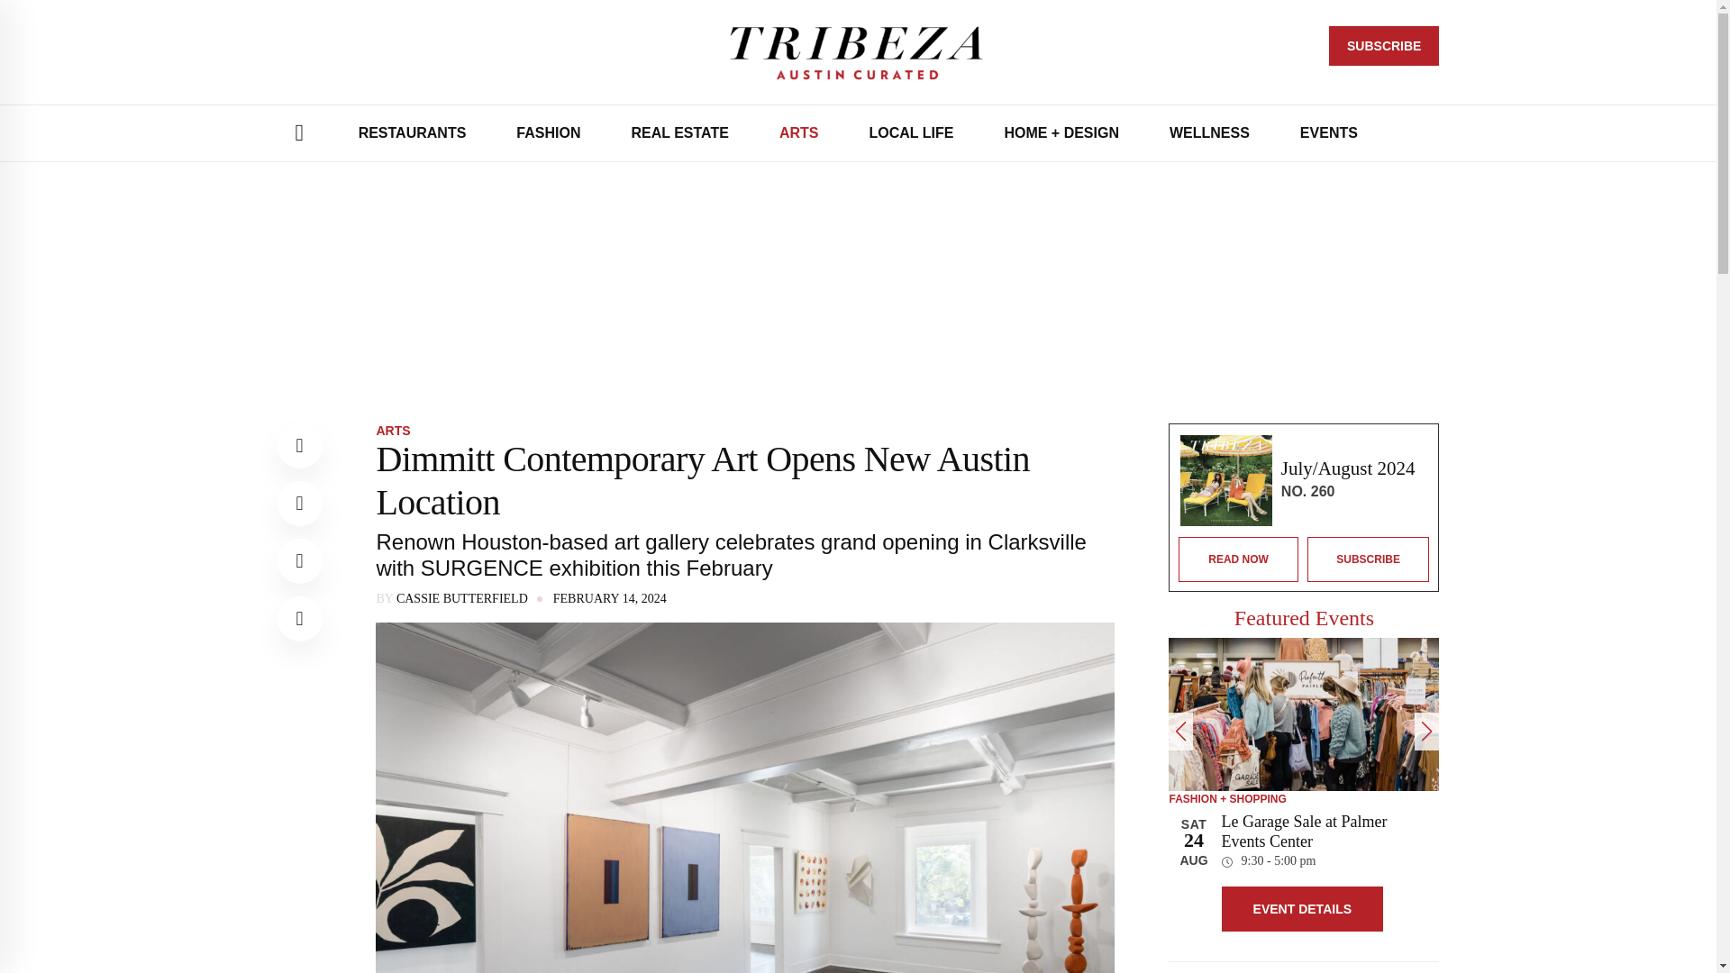 The width and height of the screenshot is (1730, 973). I want to click on LOCAL LIFE, so click(911, 133).